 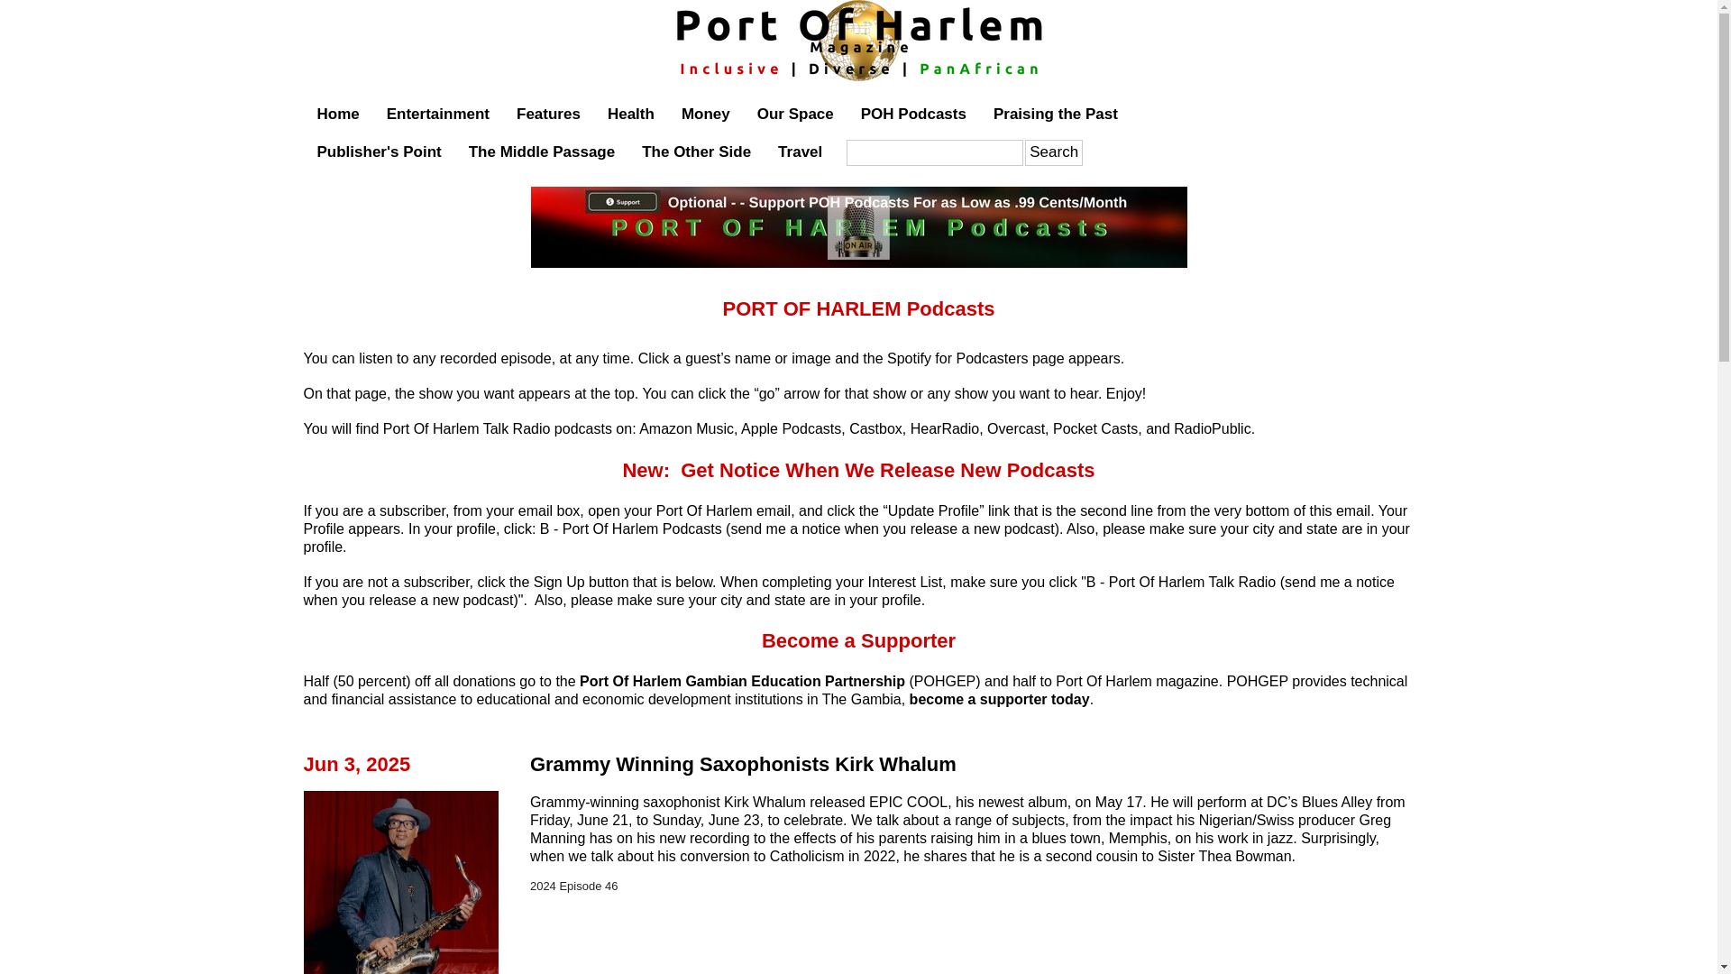 I want to click on Grammy Winning Saxophonists Kirk Whalum, so click(x=743, y=763).